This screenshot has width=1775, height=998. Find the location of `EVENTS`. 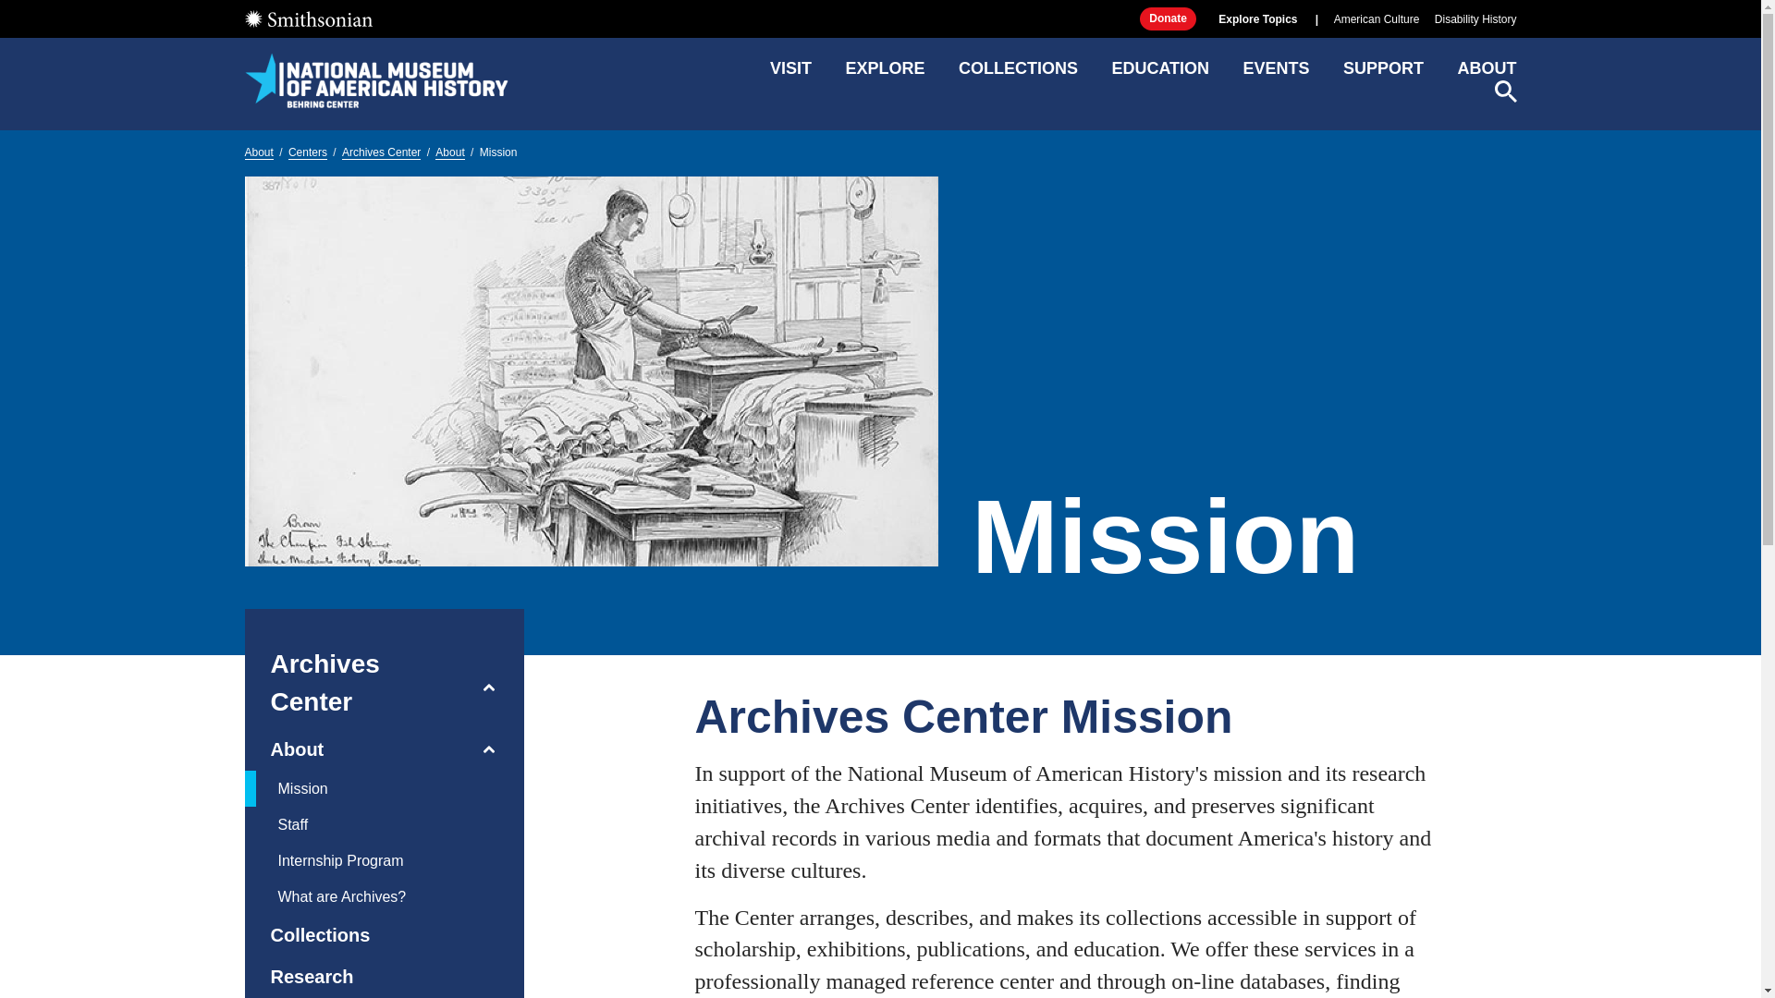

EVENTS is located at coordinates (1276, 74).